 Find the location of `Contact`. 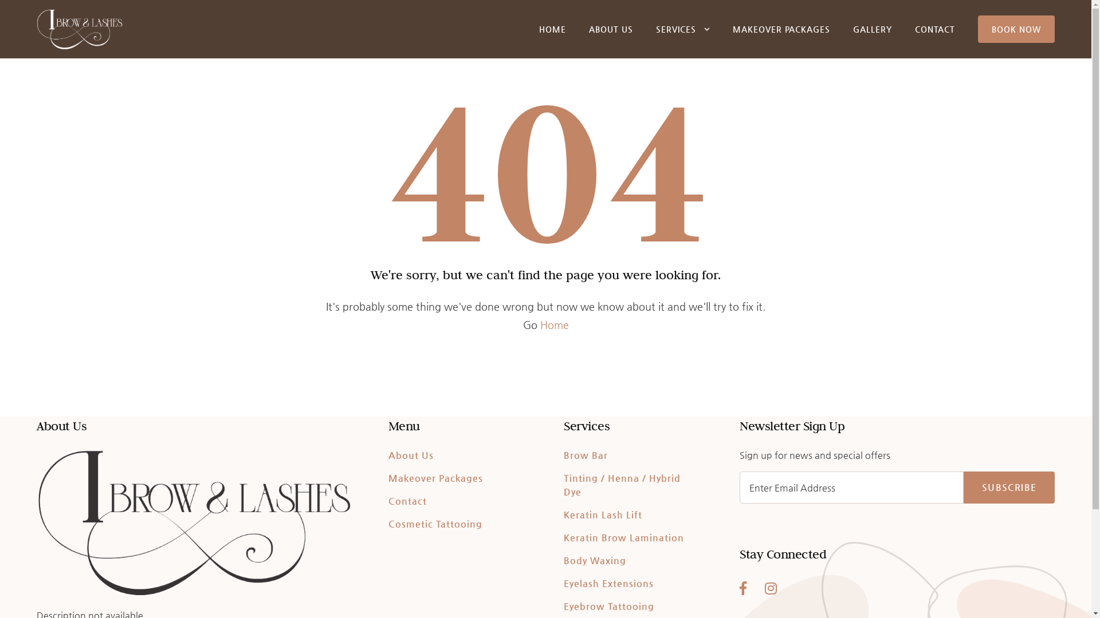

Contact is located at coordinates (411, 501).